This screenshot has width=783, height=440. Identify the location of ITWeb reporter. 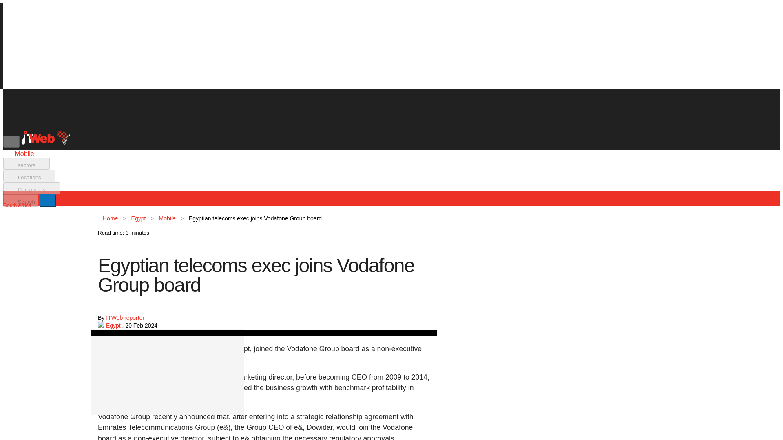
(125, 318).